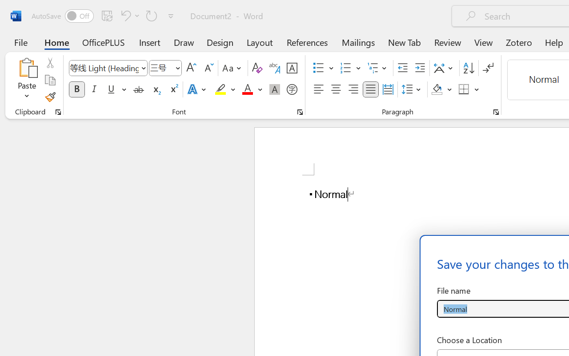  What do you see at coordinates (156, 89) in the screenshot?
I see `Subscript` at bounding box center [156, 89].